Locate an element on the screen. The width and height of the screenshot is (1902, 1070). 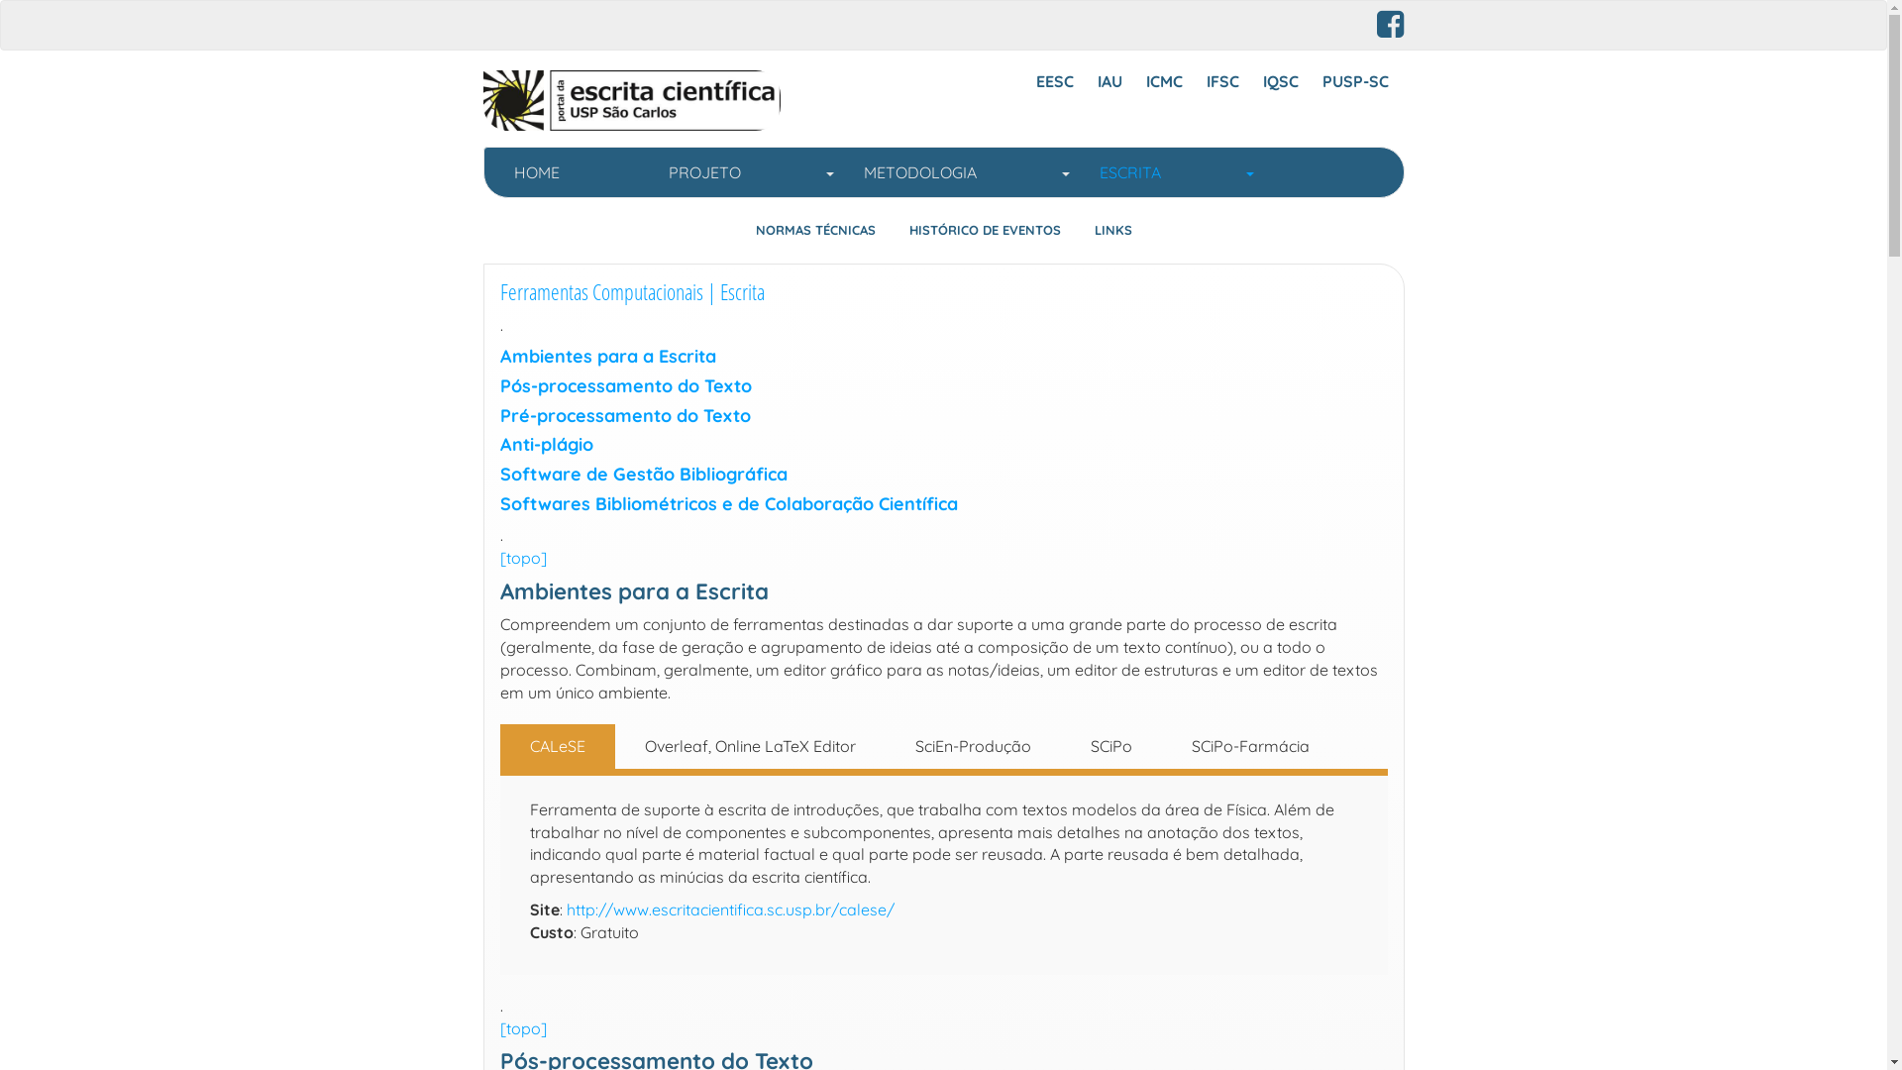
LINKS is located at coordinates (1112, 230).